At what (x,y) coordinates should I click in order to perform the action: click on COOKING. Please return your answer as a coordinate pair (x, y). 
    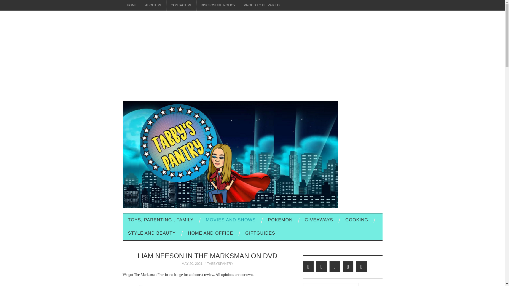
    Looking at the image, I should click on (357, 220).